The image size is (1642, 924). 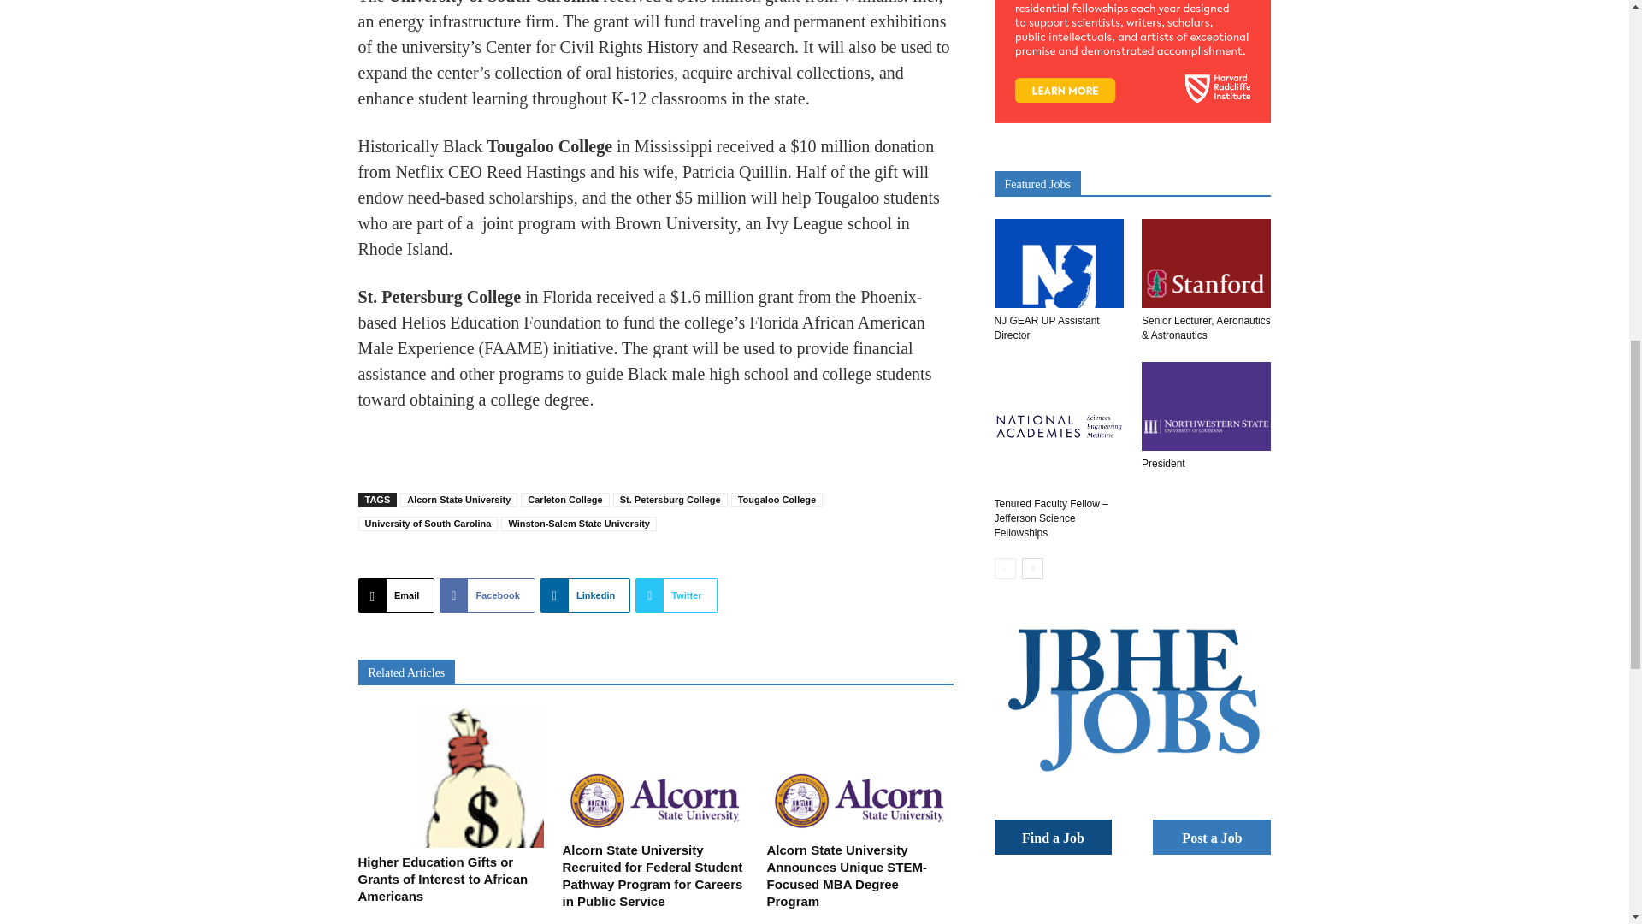 I want to click on Twitter, so click(x=676, y=595).